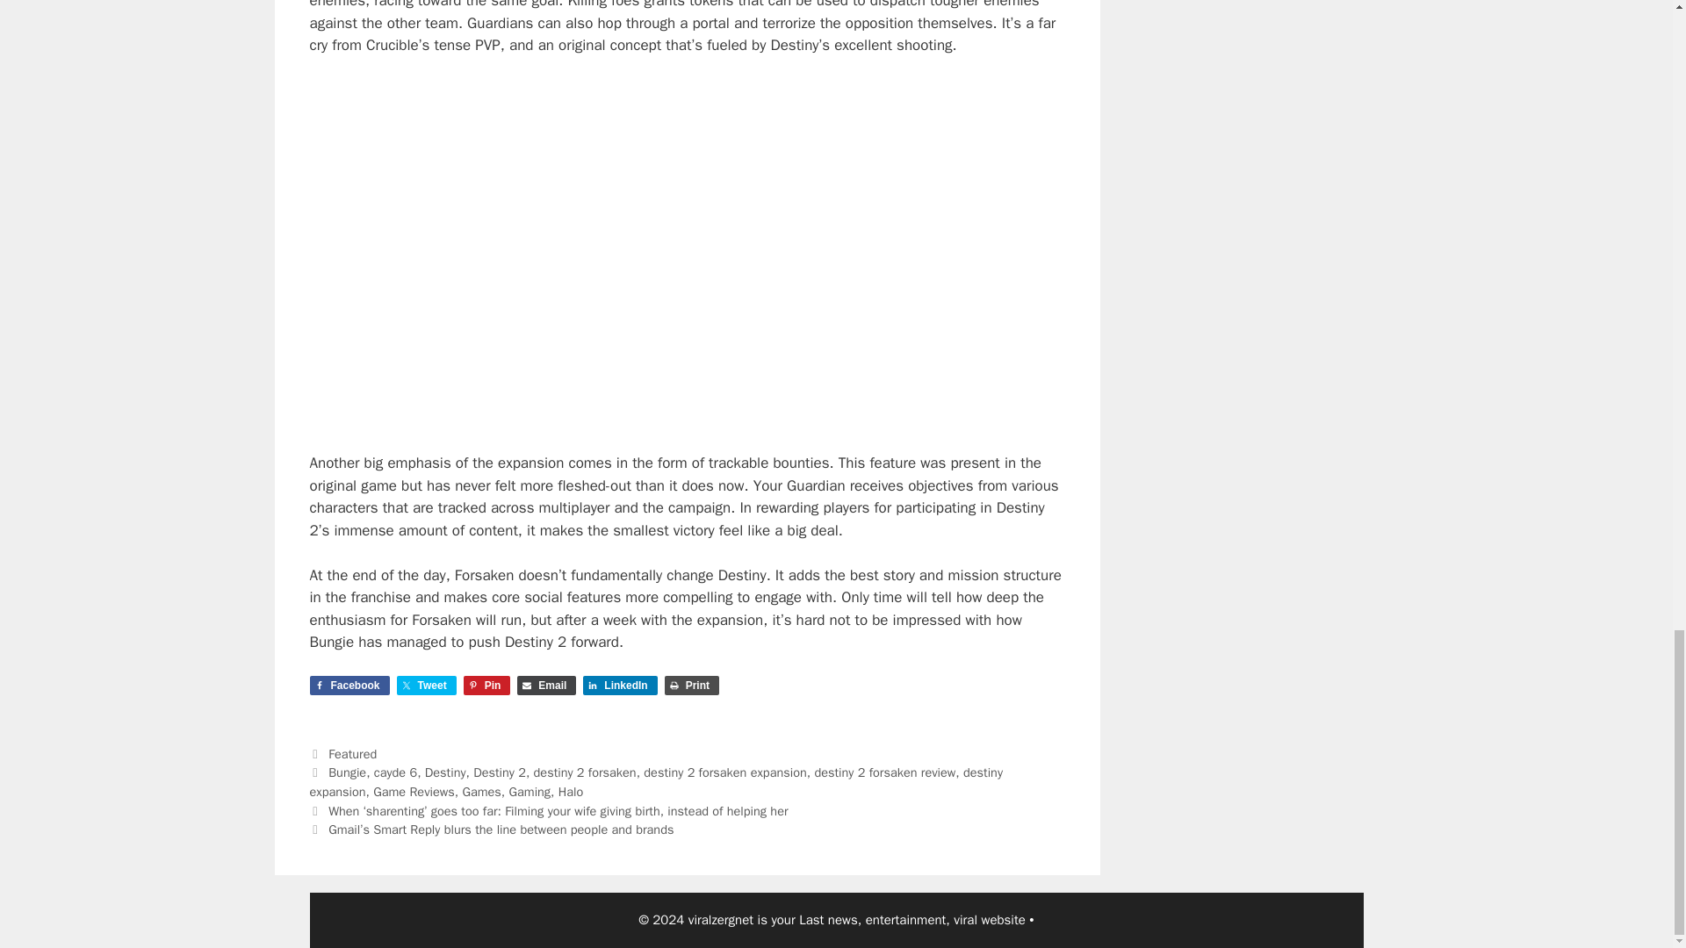 The height and width of the screenshot is (948, 1686). I want to click on Featured, so click(352, 753).